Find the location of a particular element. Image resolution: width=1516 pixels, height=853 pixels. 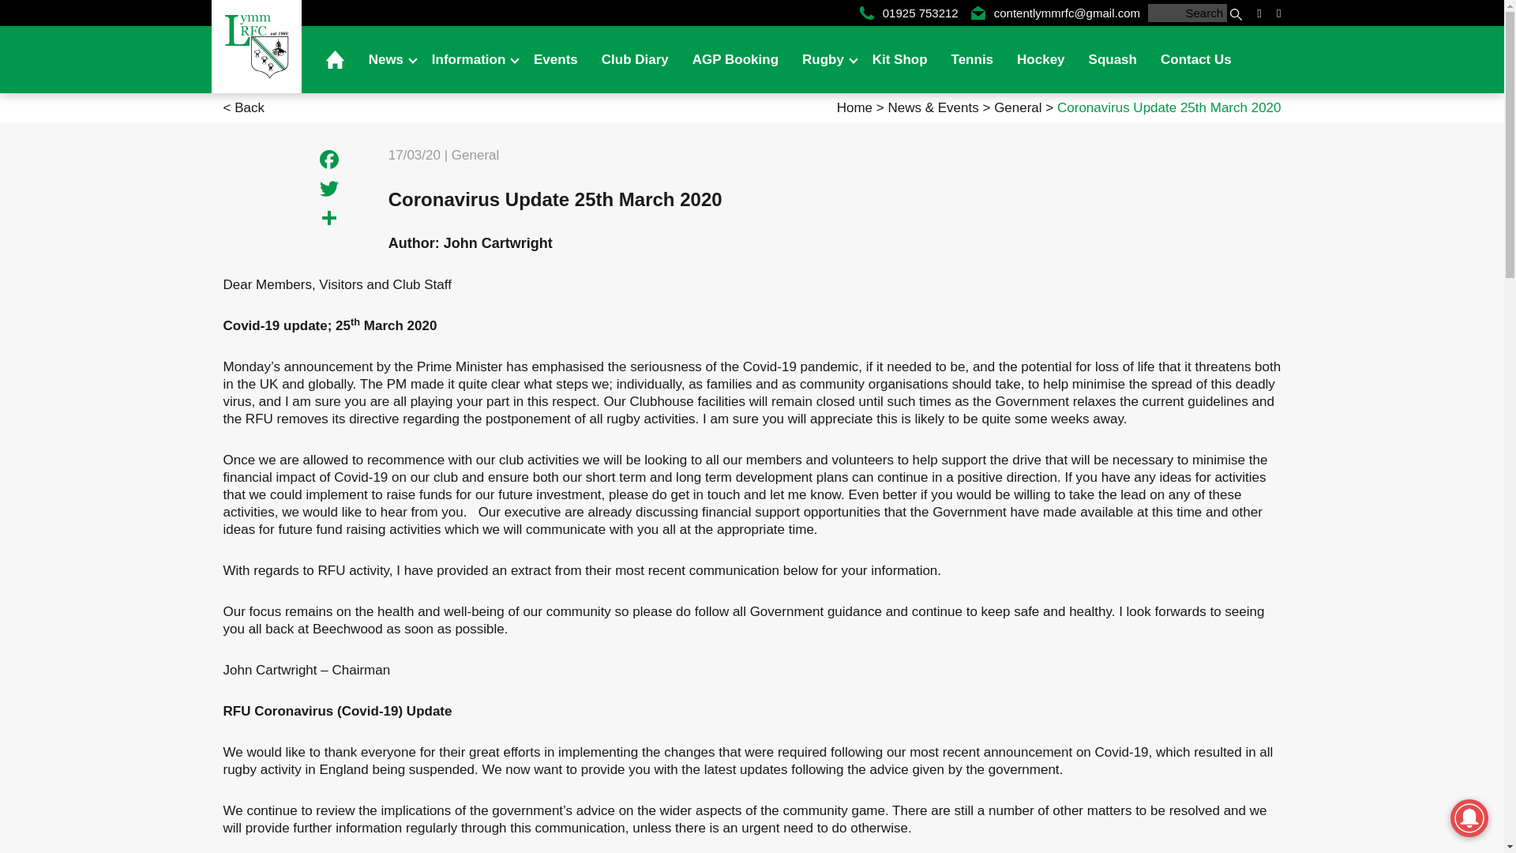

Information is located at coordinates (471, 59).